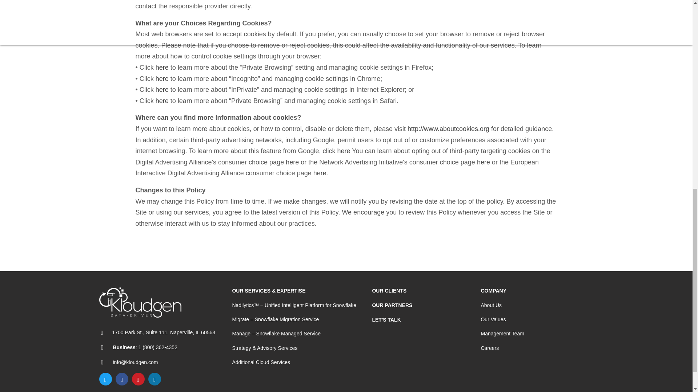 The width and height of the screenshot is (698, 392). What do you see at coordinates (105, 379) in the screenshot?
I see `Twitter` at bounding box center [105, 379].